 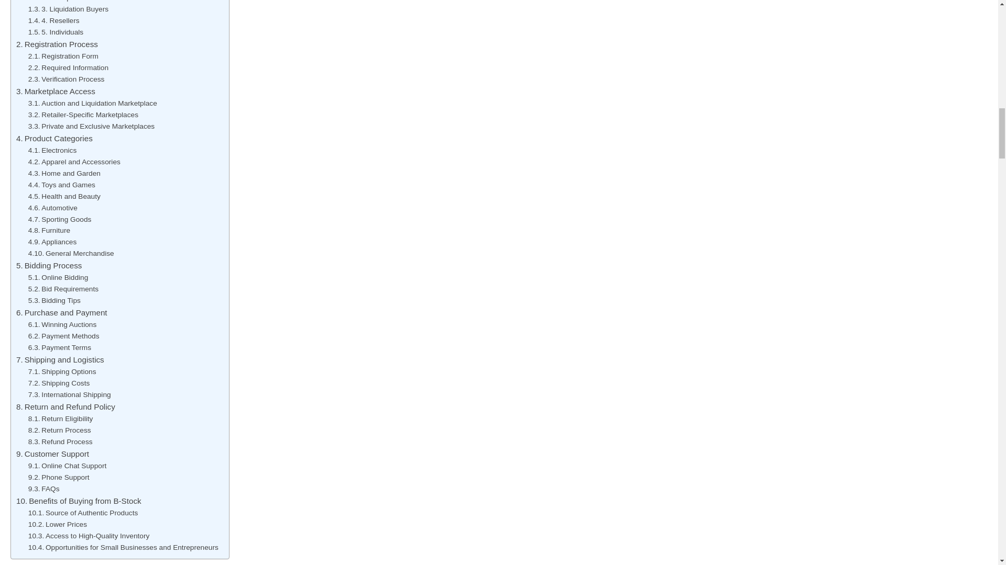 What do you see at coordinates (63, 56) in the screenshot?
I see `Registration Form` at bounding box center [63, 56].